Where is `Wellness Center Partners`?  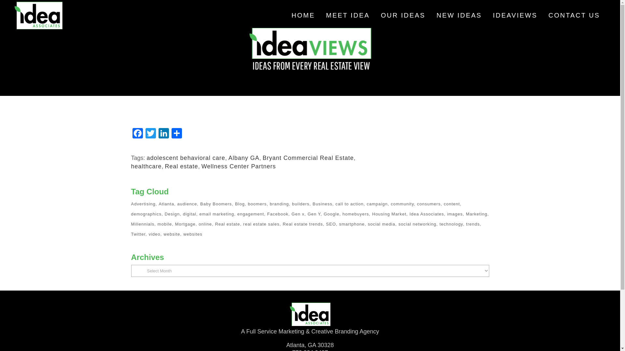 Wellness Center Partners is located at coordinates (239, 166).